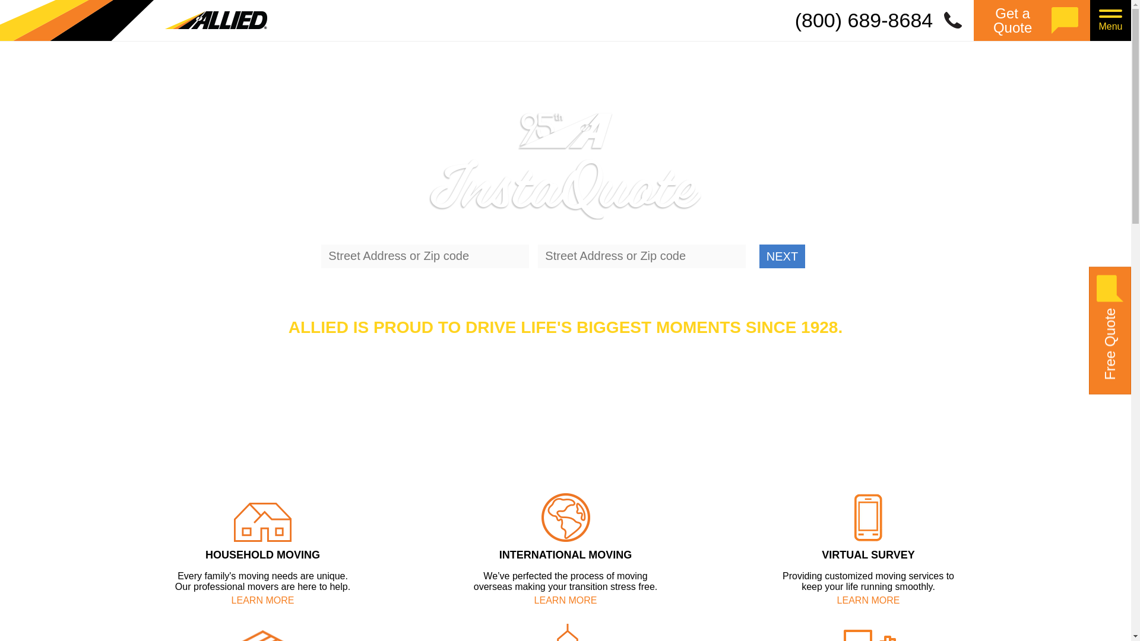  What do you see at coordinates (885, 20) in the screenshot?
I see `Call Allied` at bounding box center [885, 20].